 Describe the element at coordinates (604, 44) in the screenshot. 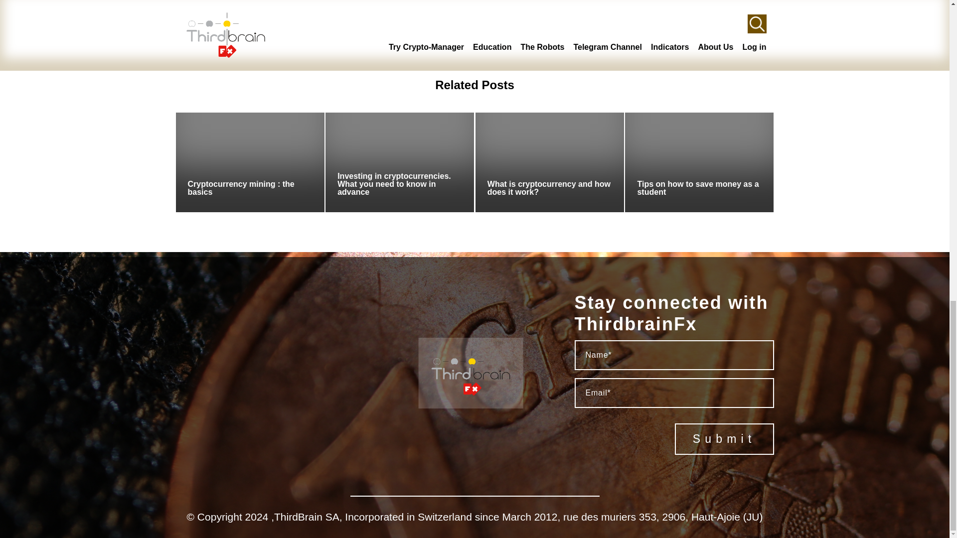

I see `economy` at that location.